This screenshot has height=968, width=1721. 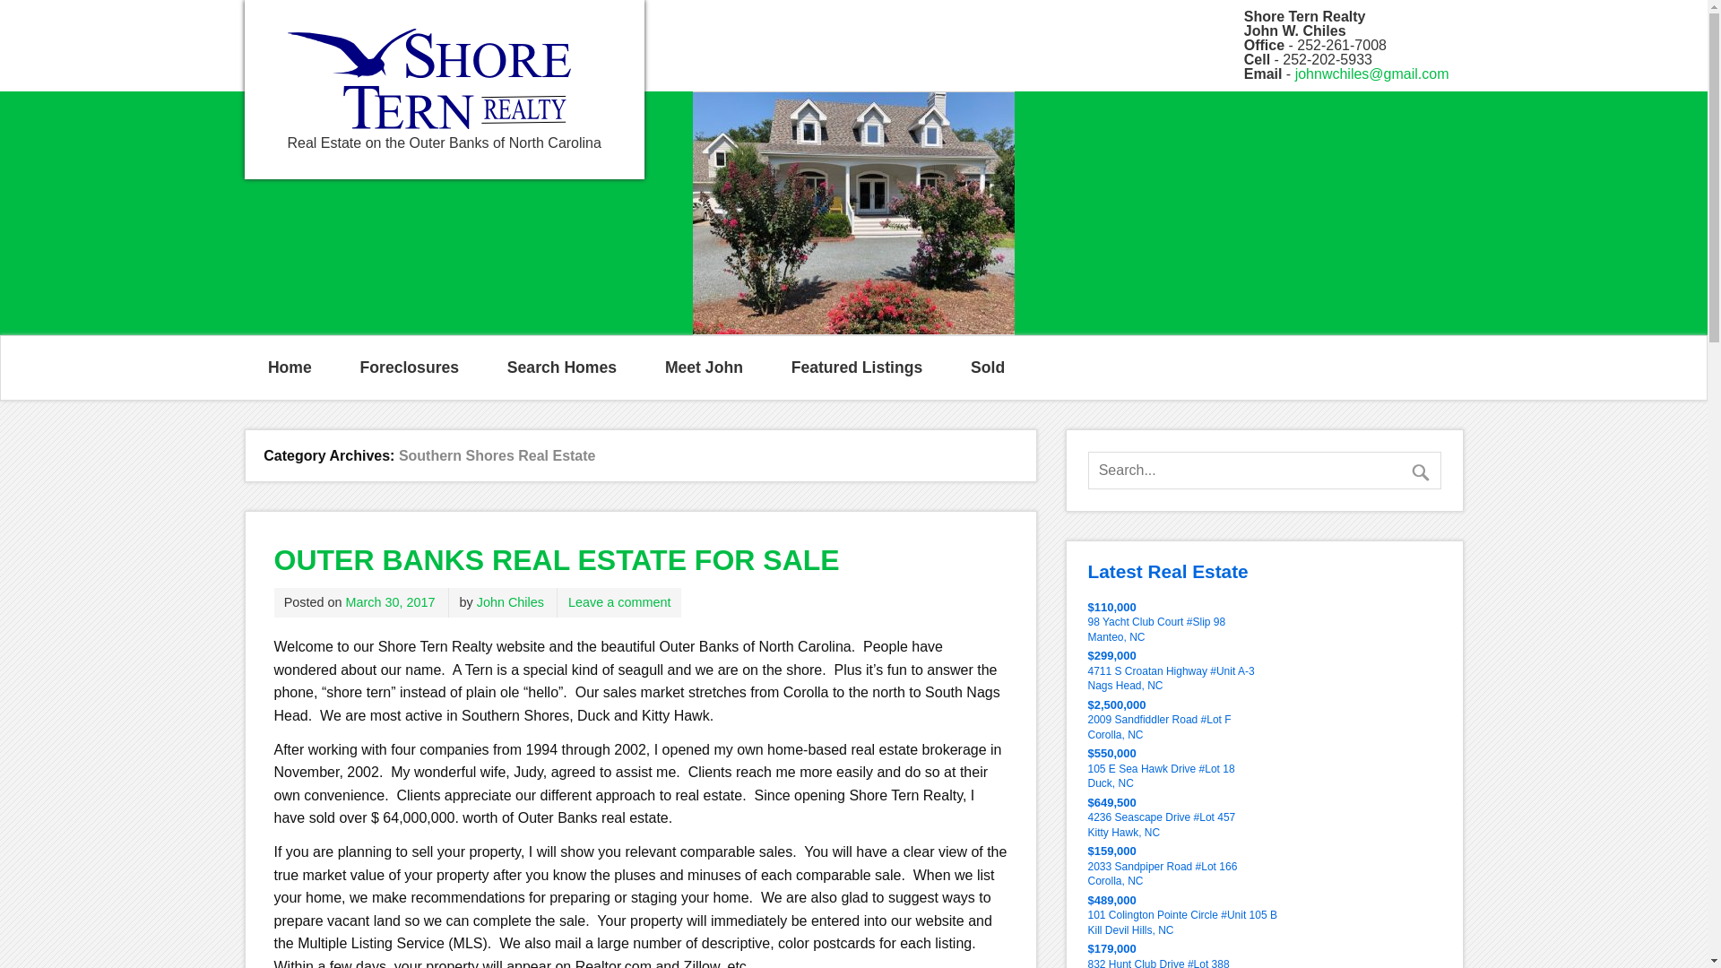 What do you see at coordinates (409, 367) in the screenshot?
I see `Foreclosures` at bounding box center [409, 367].